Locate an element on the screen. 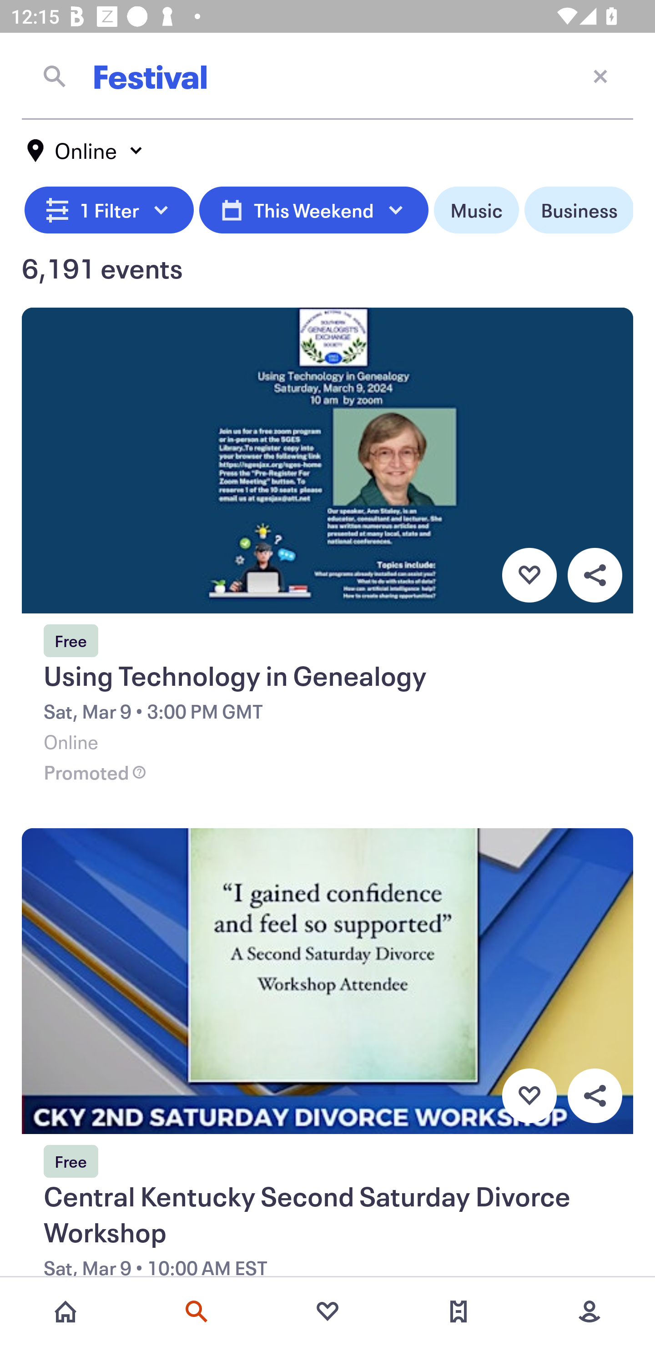 Image resolution: width=655 pixels, height=1347 pixels. 1 Filter is located at coordinates (109, 210).